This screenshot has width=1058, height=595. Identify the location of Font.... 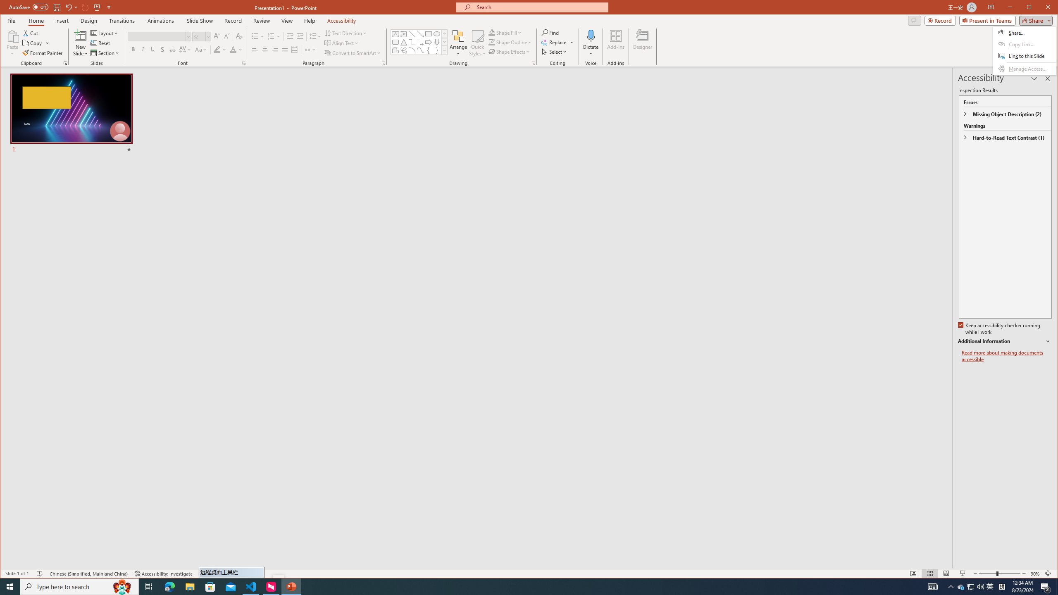
(244, 63).